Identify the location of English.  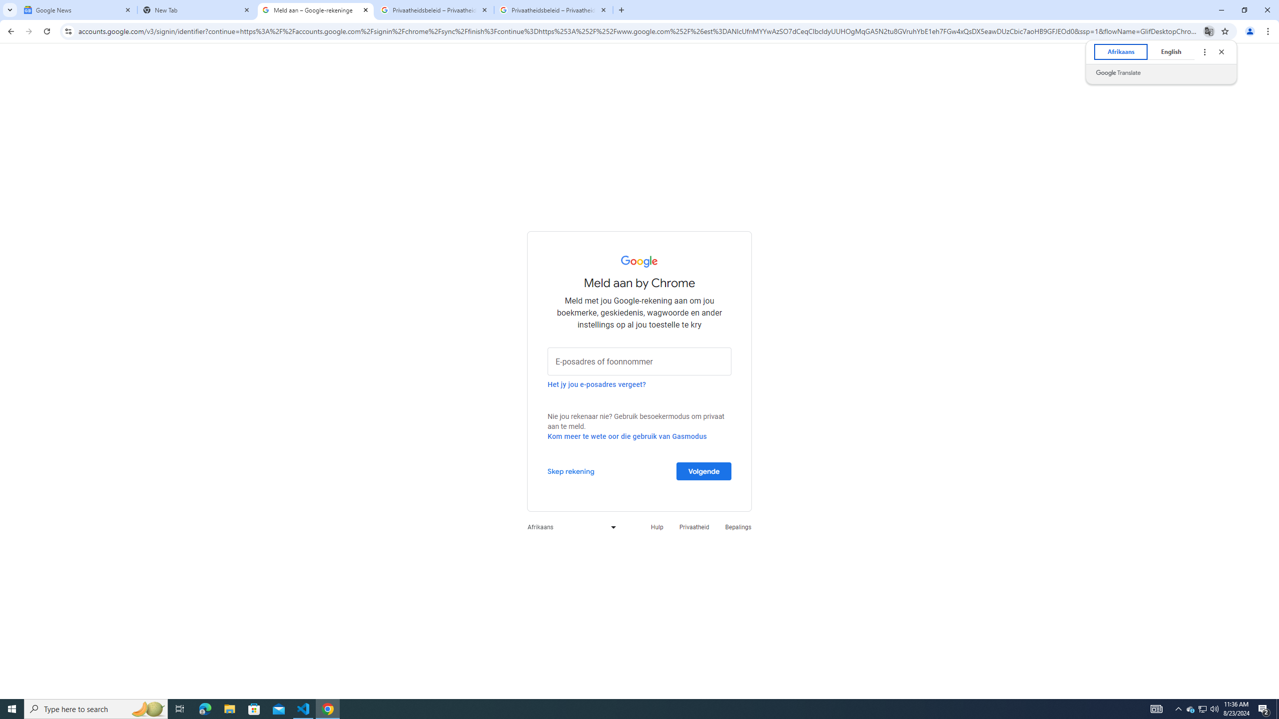
(1202, 709).